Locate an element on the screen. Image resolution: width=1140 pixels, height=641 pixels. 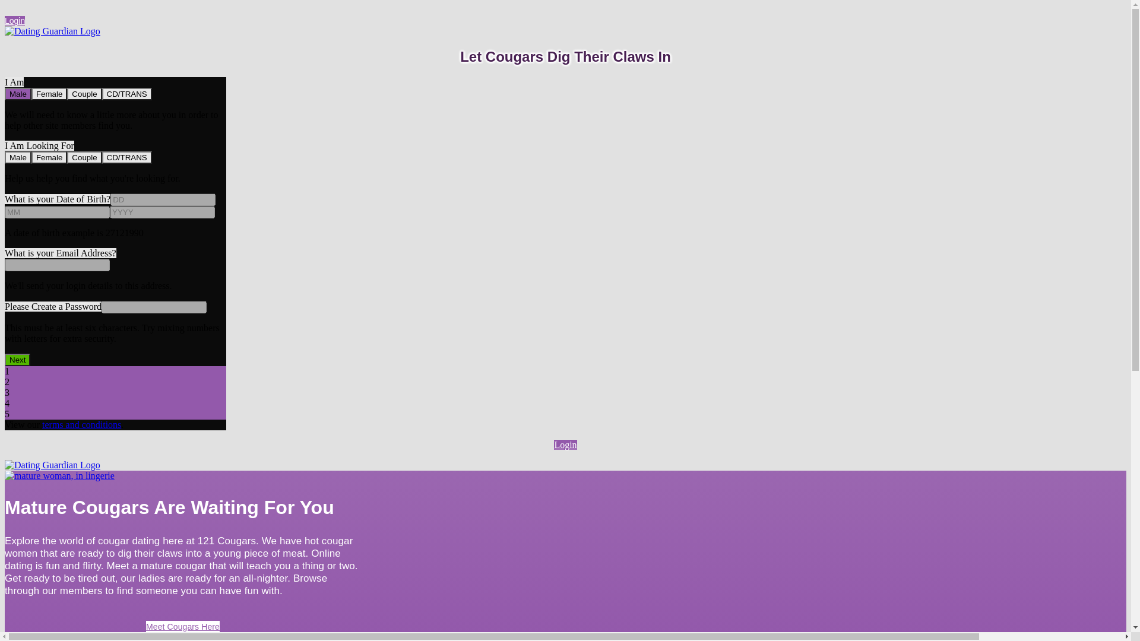
Couple is located at coordinates (84, 94).